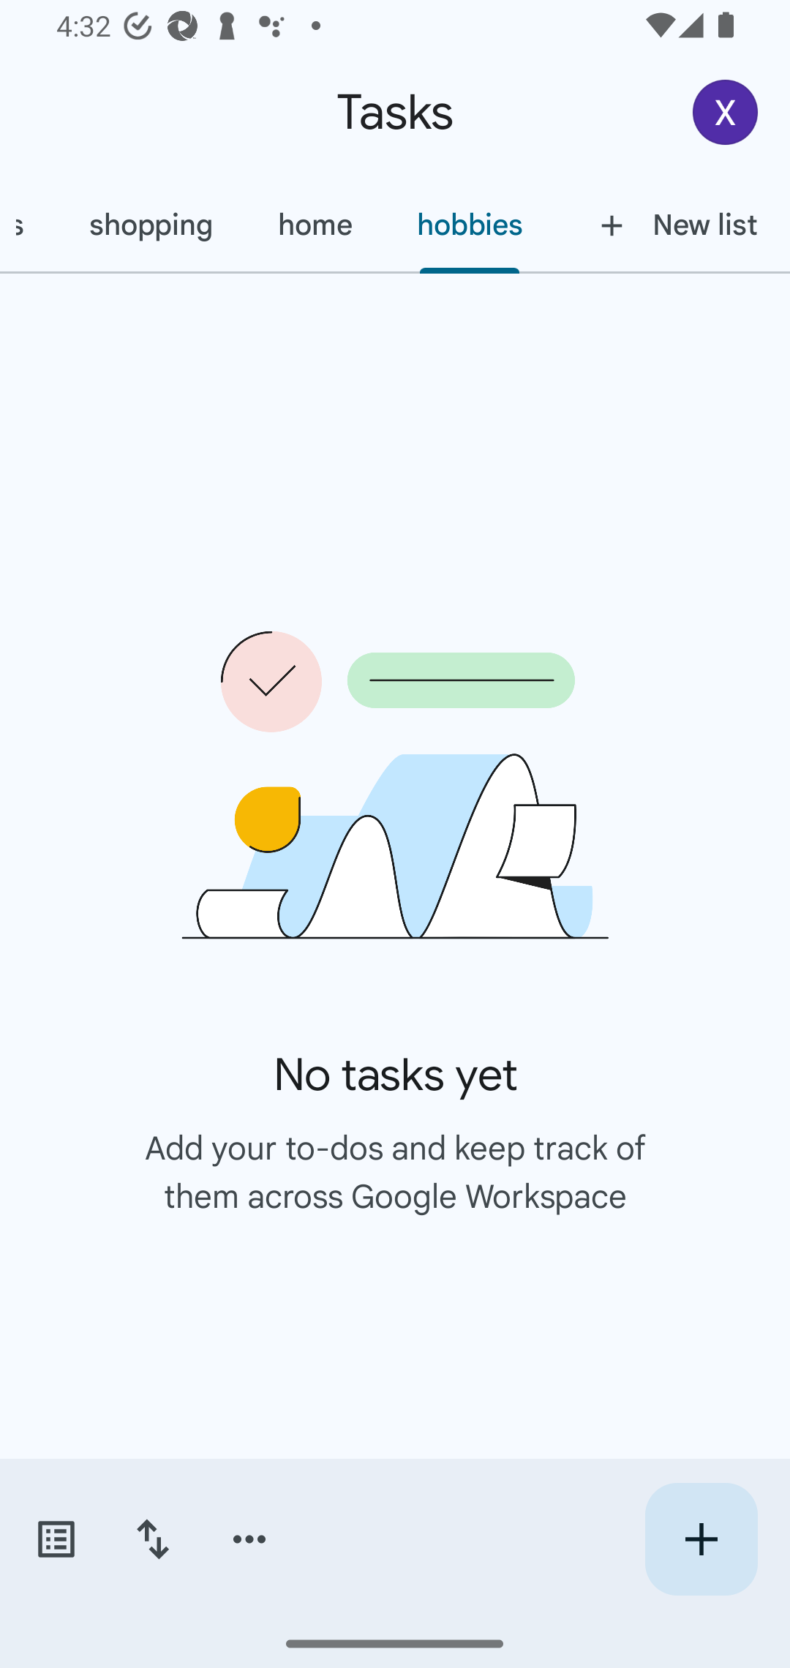 This screenshot has height=1668, width=790. What do you see at coordinates (150, 225) in the screenshot?
I see `shopping` at bounding box center [150, 225].